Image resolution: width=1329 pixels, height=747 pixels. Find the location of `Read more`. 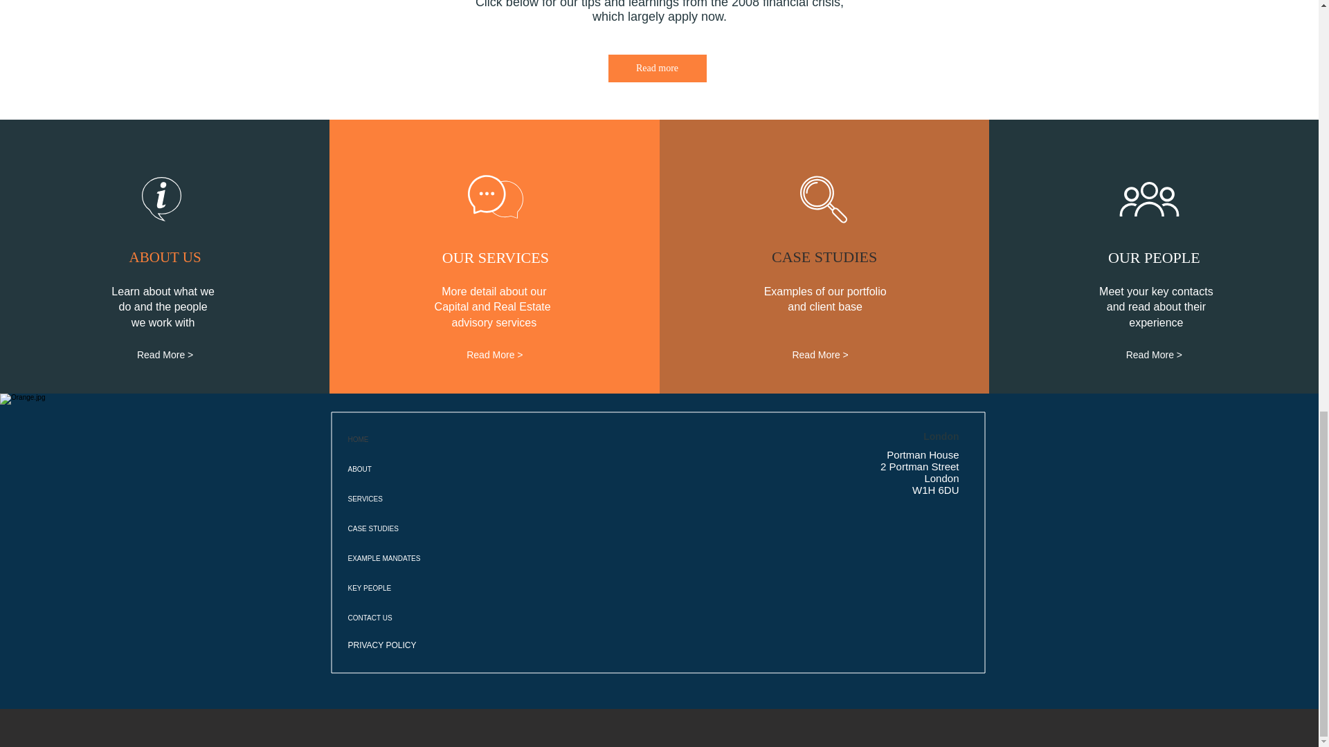

Read more is located at coordinates (656, 68).